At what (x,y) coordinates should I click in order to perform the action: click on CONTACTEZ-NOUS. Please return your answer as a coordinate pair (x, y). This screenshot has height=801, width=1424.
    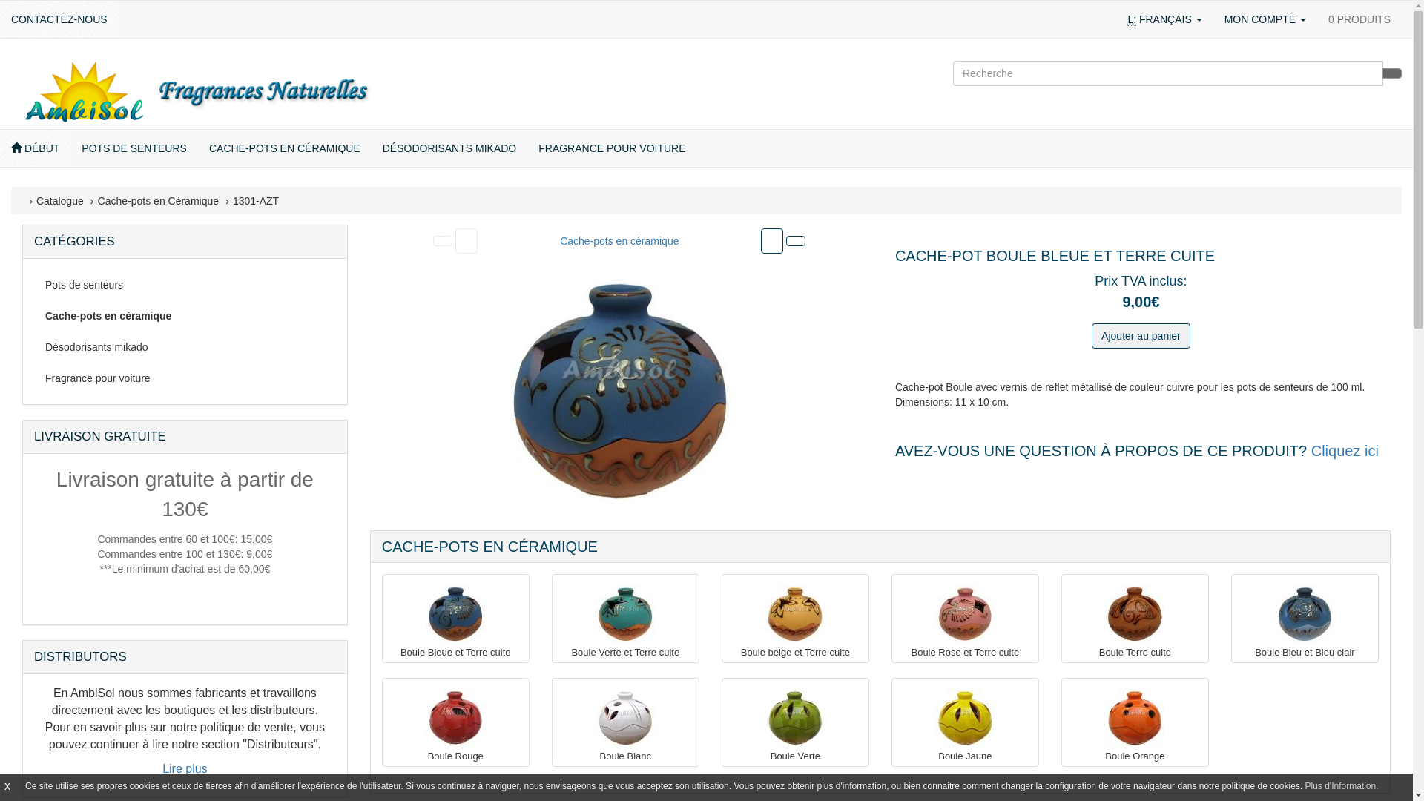
    Looking at the image, I should click on (59, 19).